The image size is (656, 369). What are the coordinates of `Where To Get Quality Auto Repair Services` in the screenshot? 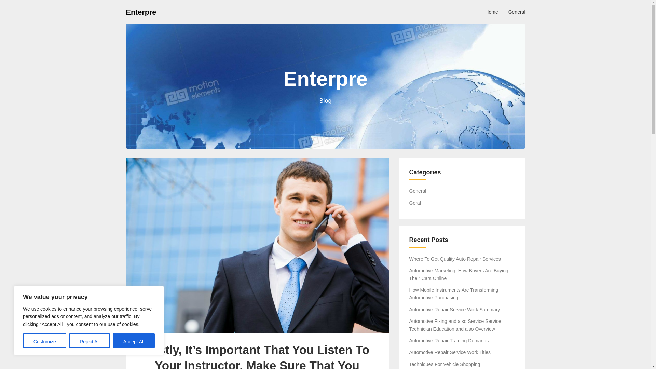 It's located at (455, 259).